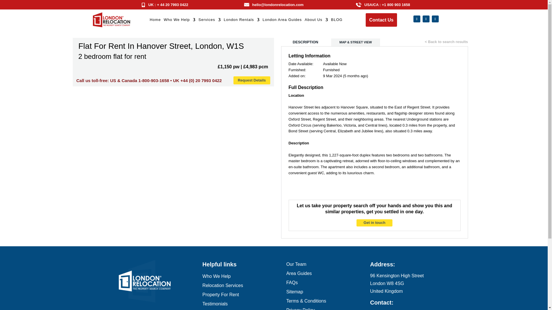 The width and height of the screenshot is (552, 310). I want to click on dffez, so click(247, 5).